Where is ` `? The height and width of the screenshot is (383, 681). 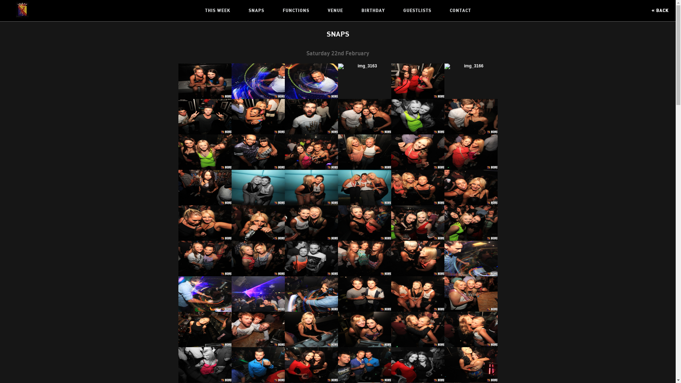
  is located at coordinates (417, 294).